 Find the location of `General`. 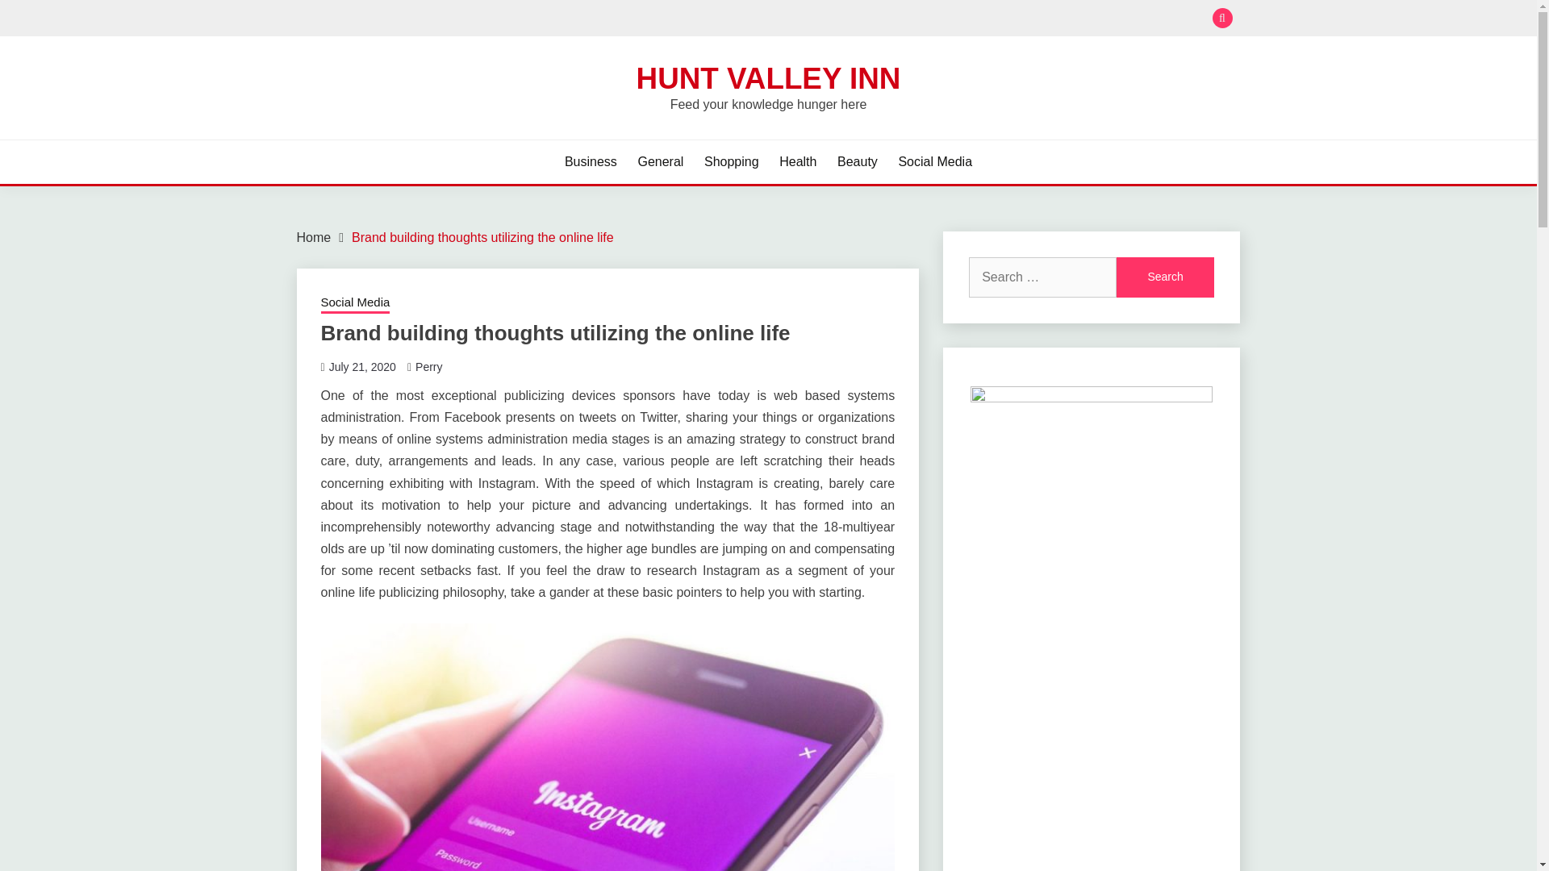

General is located at coordinates (660, 161).